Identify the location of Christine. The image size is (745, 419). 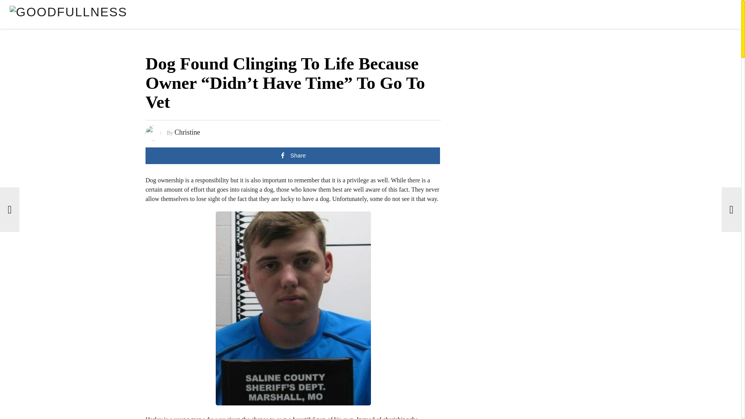
(187, 132).